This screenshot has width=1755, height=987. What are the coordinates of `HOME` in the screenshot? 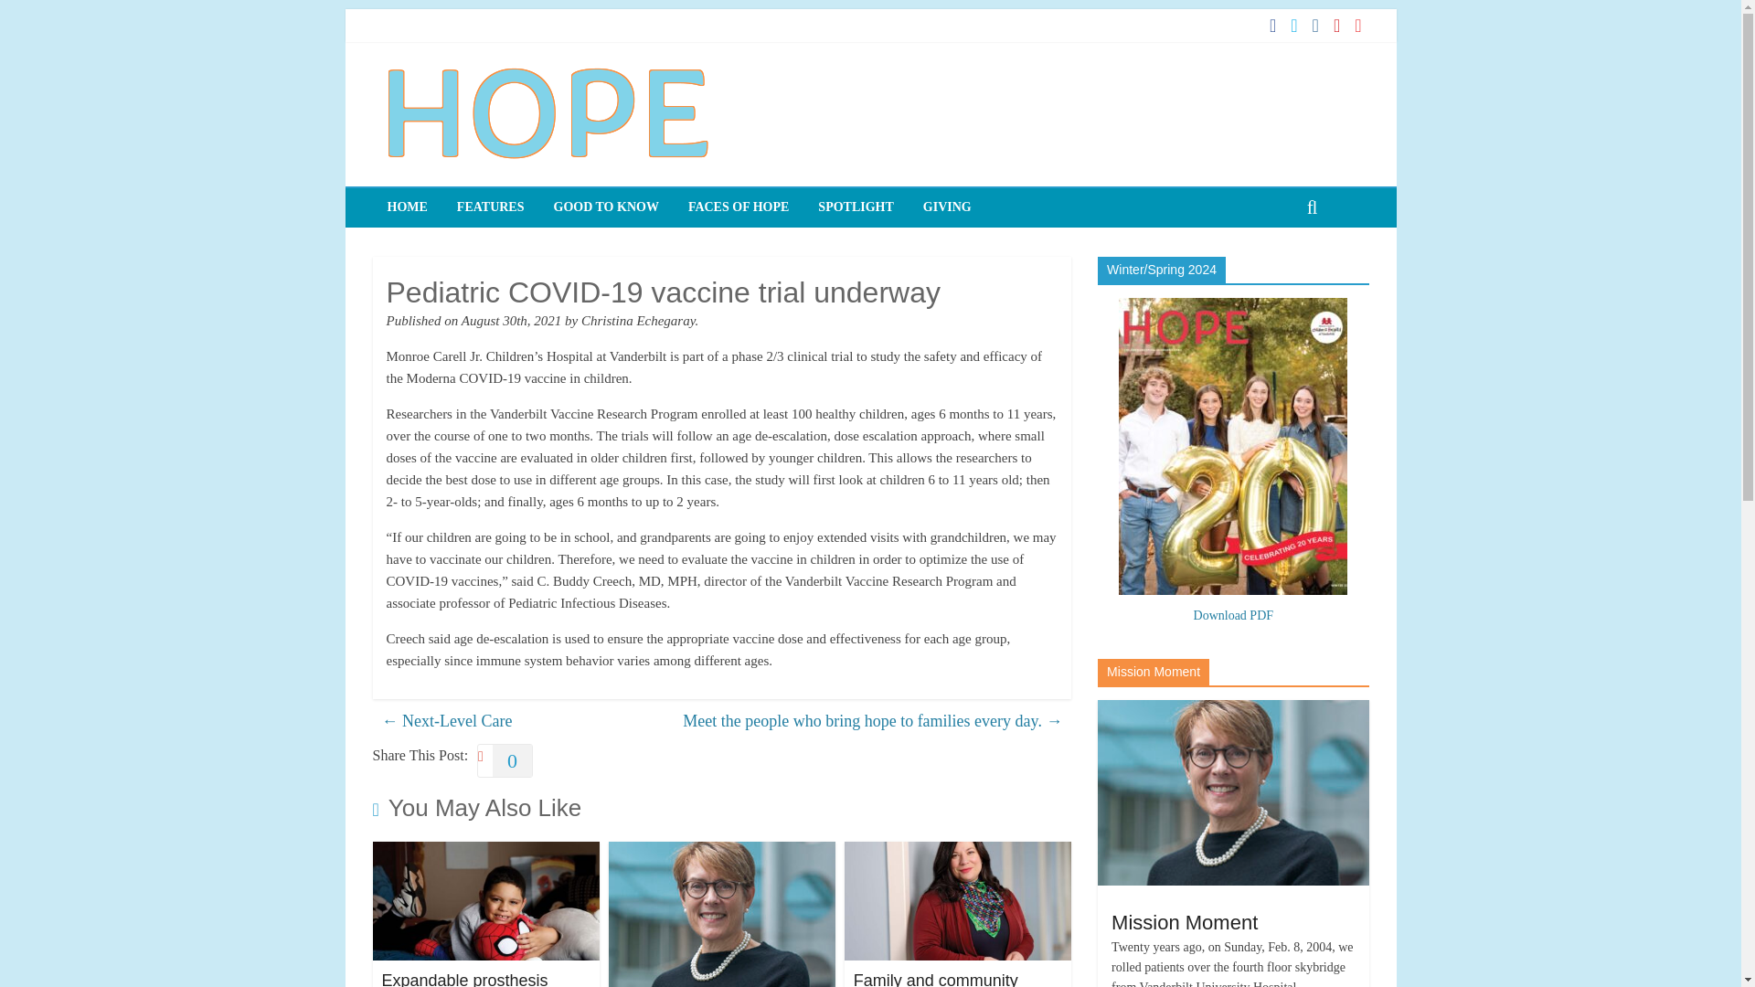 It's located at (407, 207).